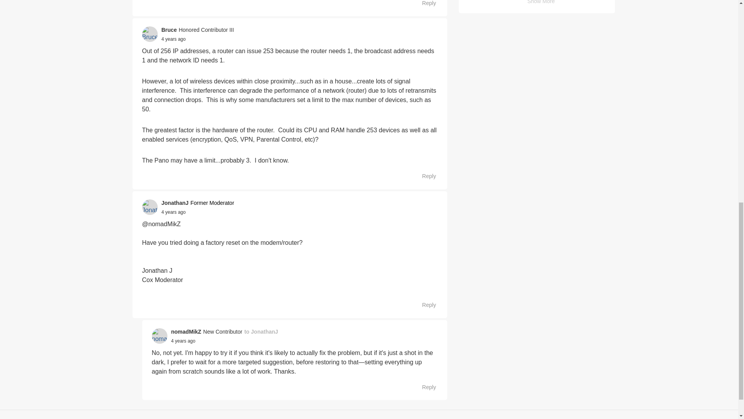  I want to click on 4 years ago, so click(173, 39).